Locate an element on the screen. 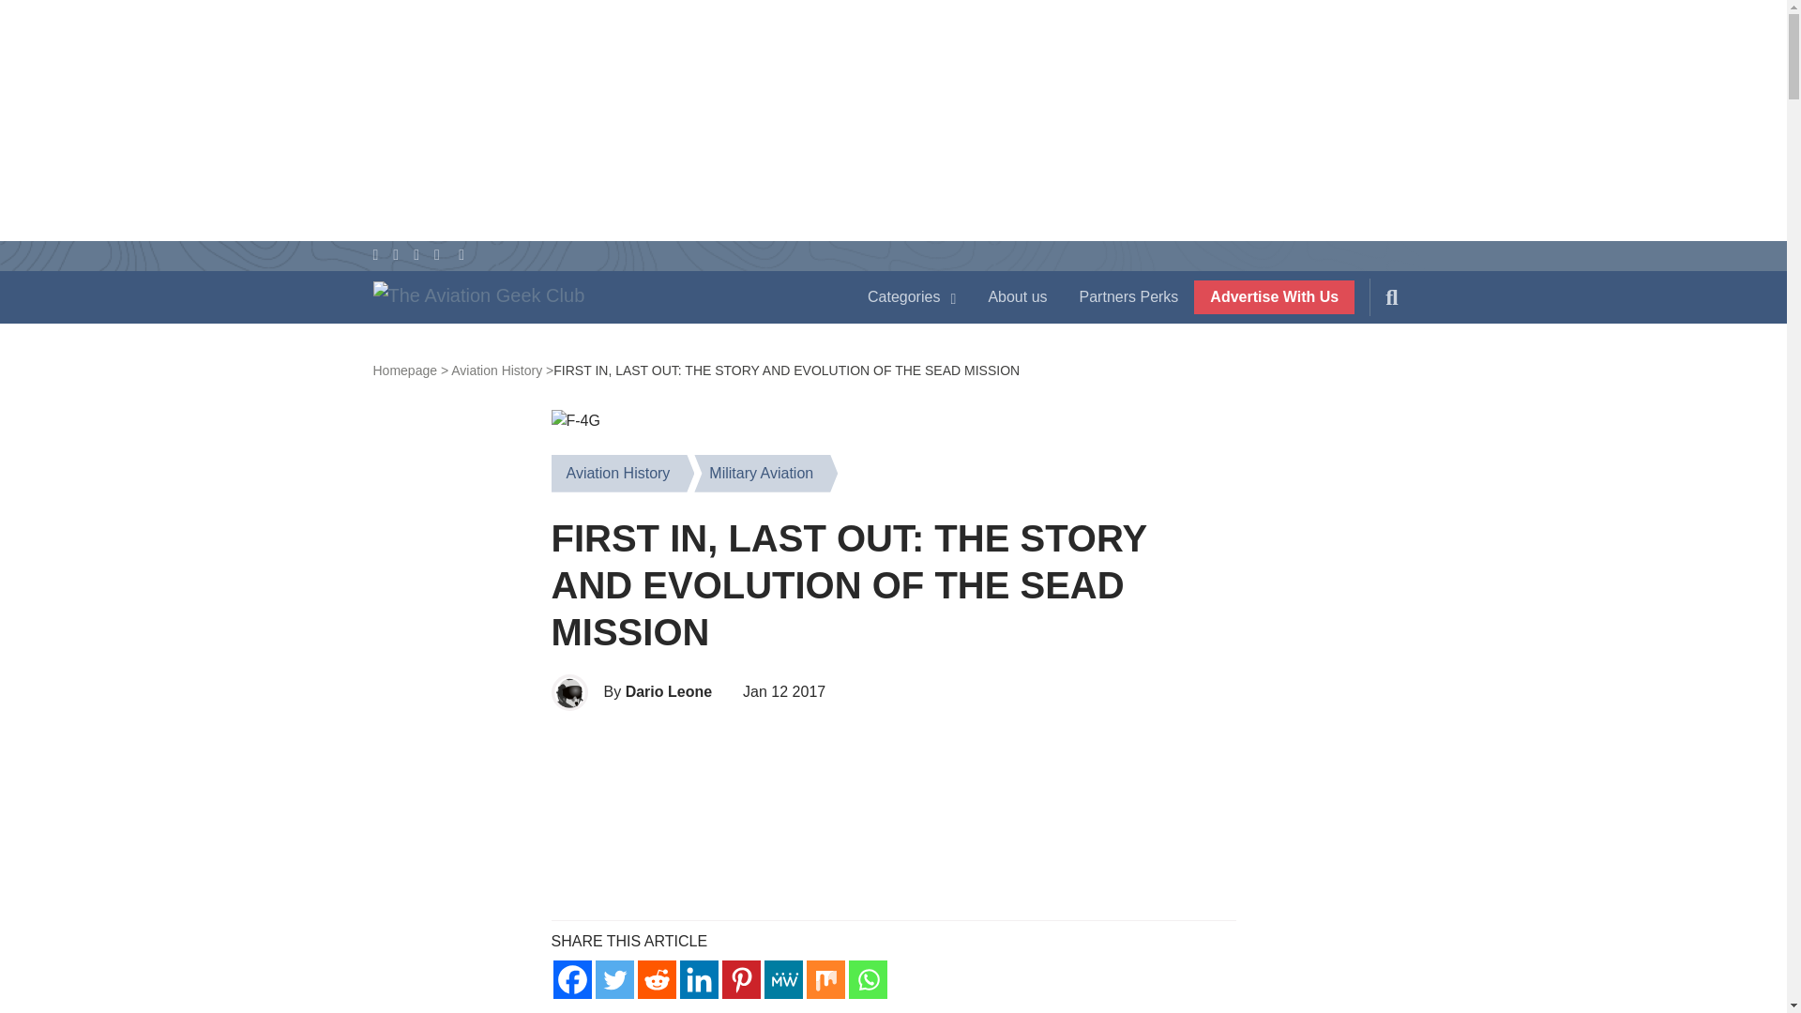 The width and height of the screenshot is (1801, 1013). Back to Home is located at coordinates (600, 300).